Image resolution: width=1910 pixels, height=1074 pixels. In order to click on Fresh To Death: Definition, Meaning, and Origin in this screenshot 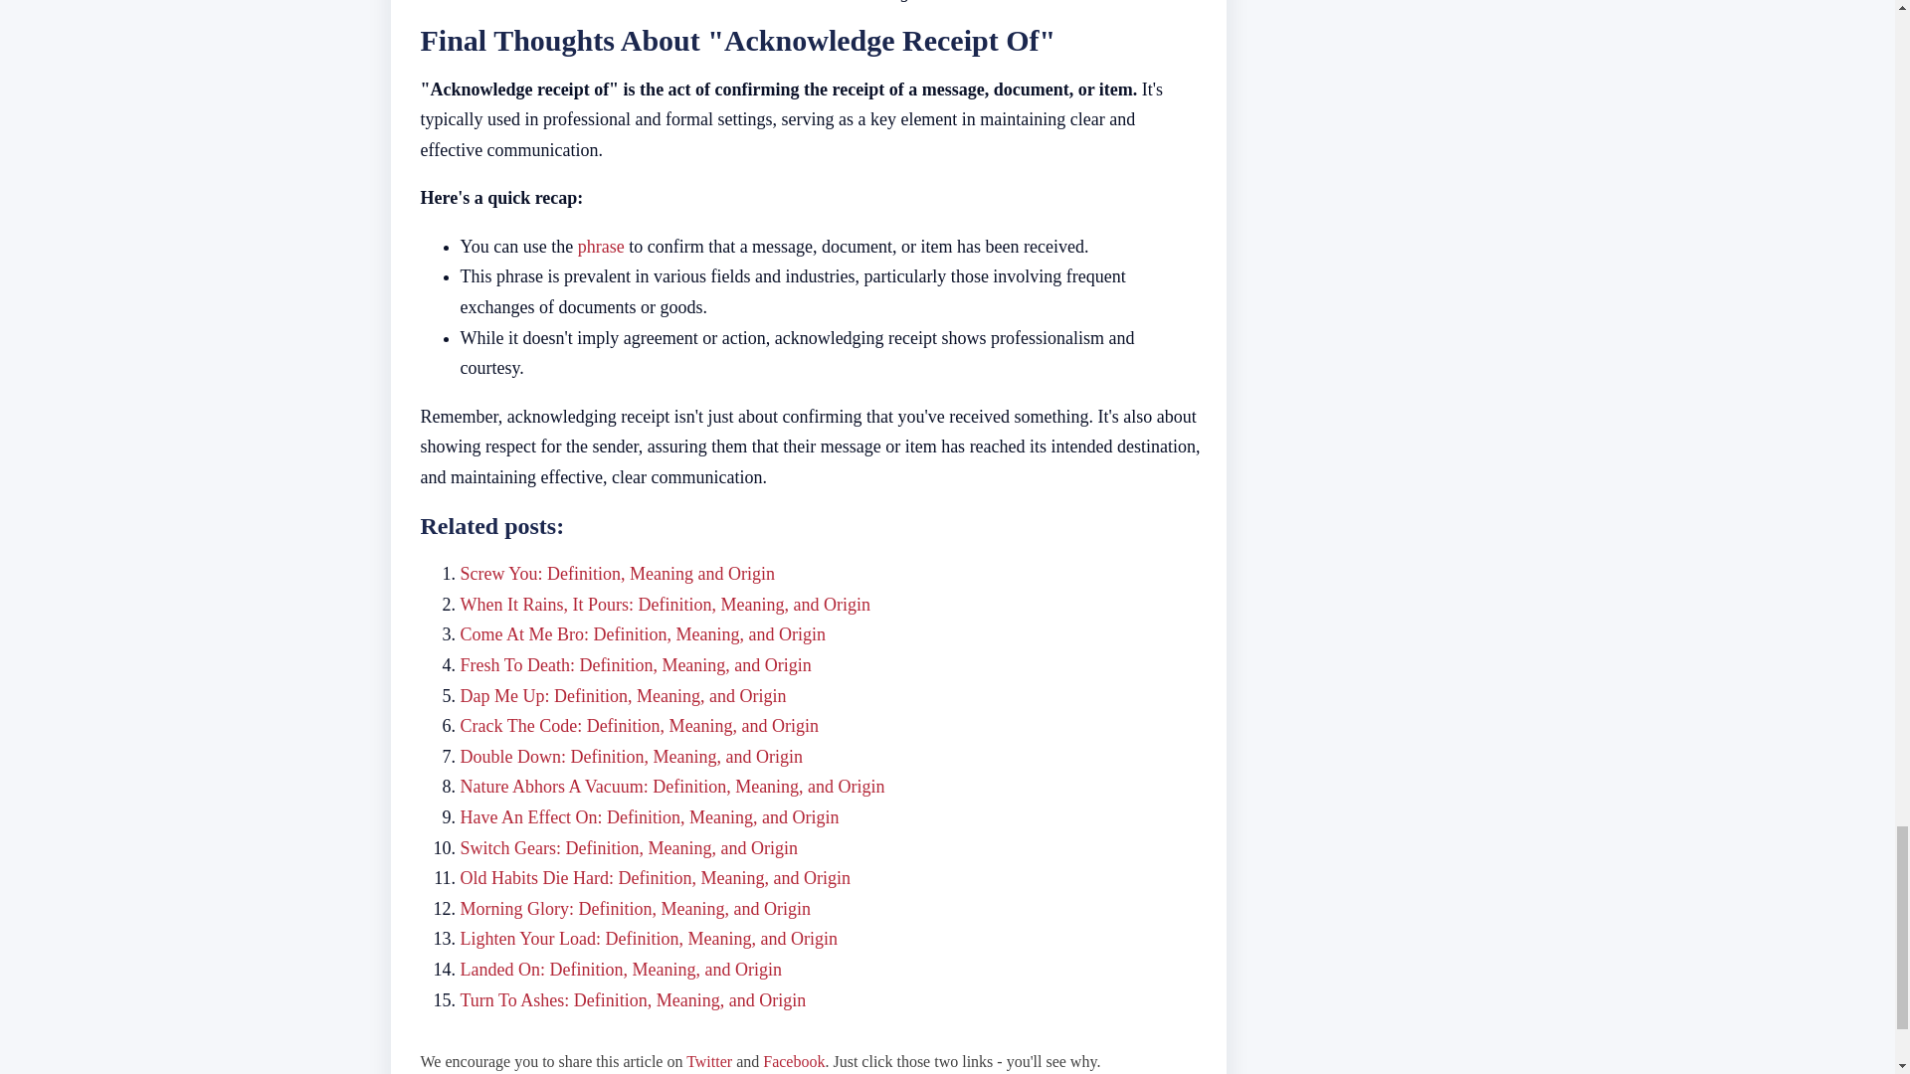, I will do `click(635, 664)`.